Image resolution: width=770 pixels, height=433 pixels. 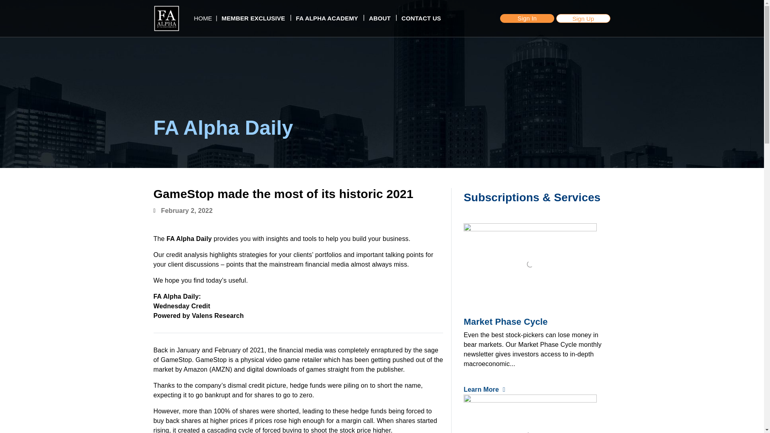 What do you see at coordinates (583, 18) in the screenshot?
I see `Sign Up` at bounding box center [583, 18].